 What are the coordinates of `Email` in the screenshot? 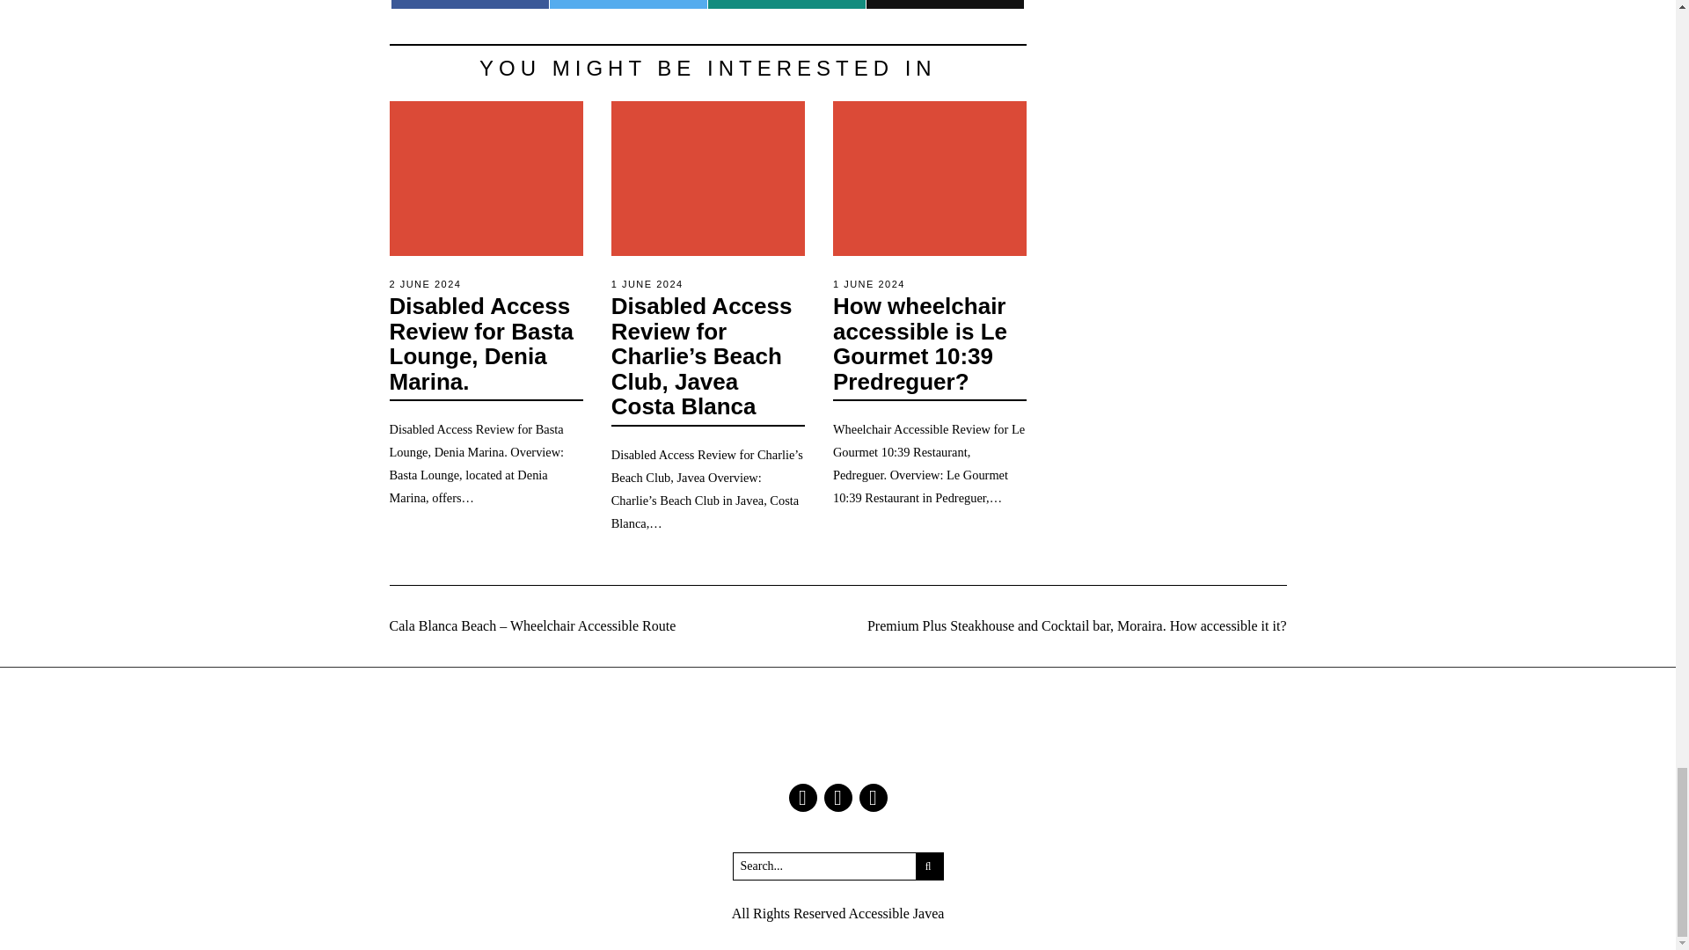 It's located at (945, 4).